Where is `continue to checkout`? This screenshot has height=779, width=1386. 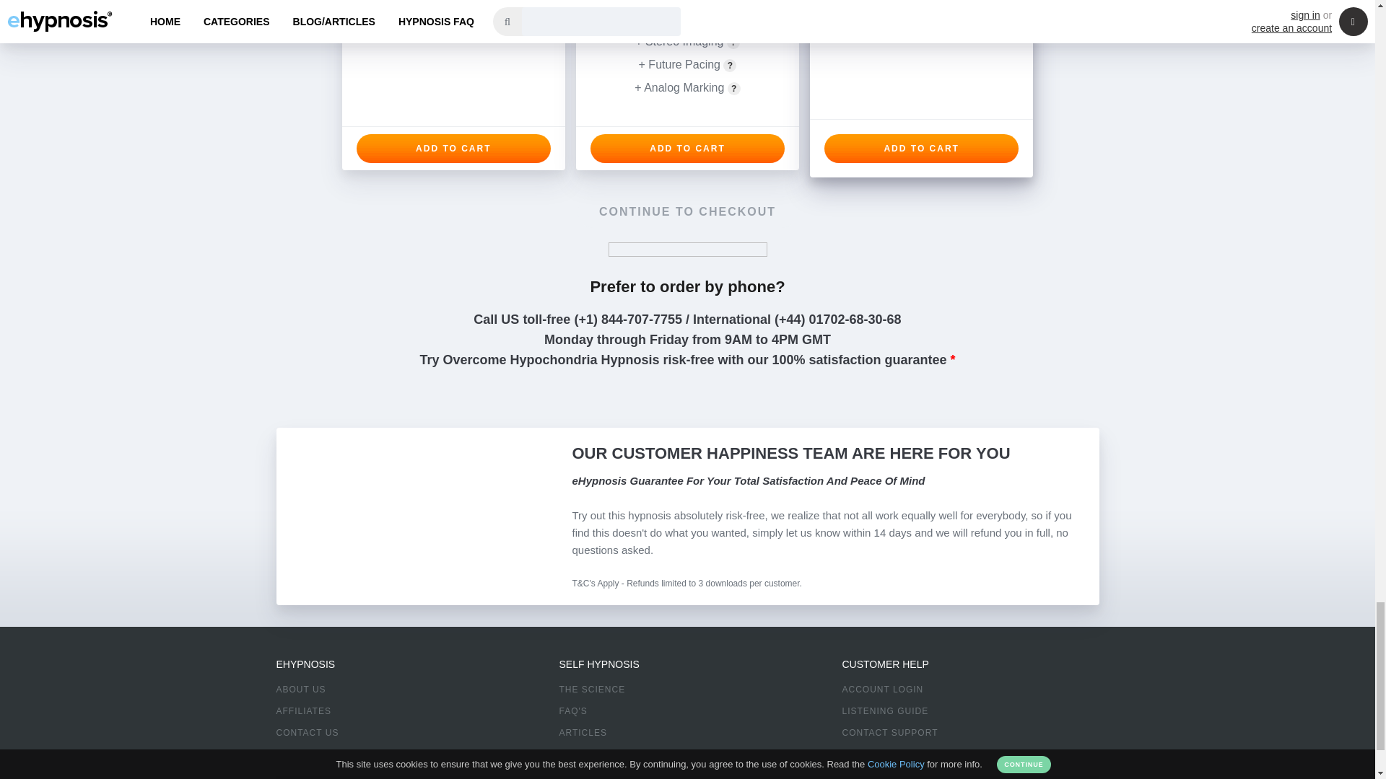 continue to checkout is located at coordinates (687, 212).